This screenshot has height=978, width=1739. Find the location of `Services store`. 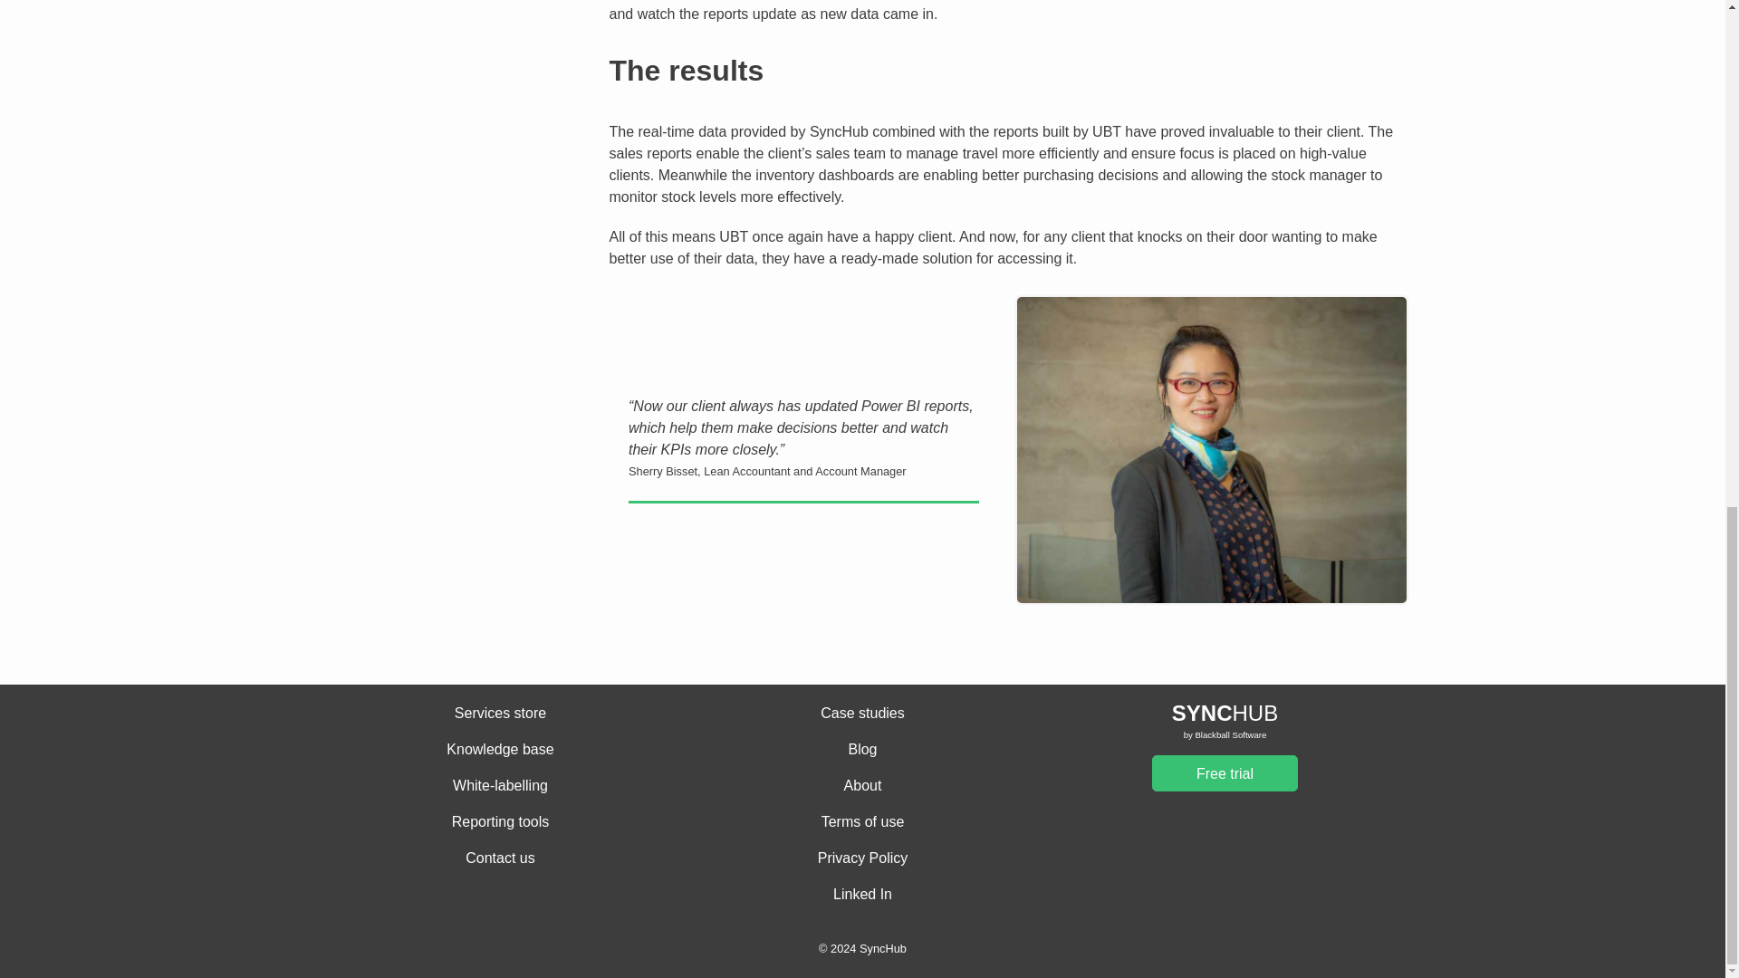

Services store is located at coordinates (500, 714).